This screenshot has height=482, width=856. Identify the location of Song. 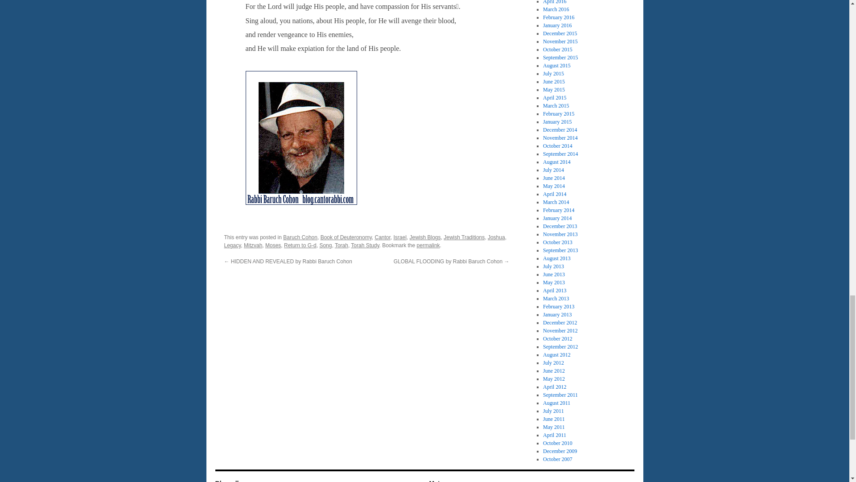
(325, 245).